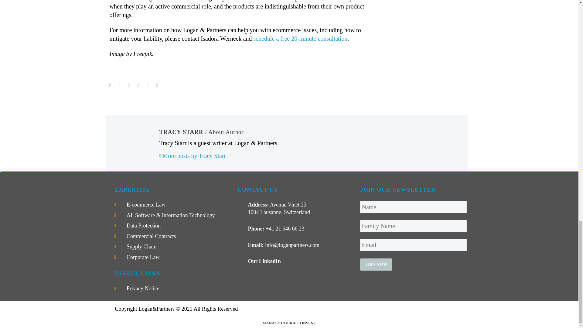 The width and height of the screenshot is (583, 328). I want to click on Tumblr, so click(138, 85).